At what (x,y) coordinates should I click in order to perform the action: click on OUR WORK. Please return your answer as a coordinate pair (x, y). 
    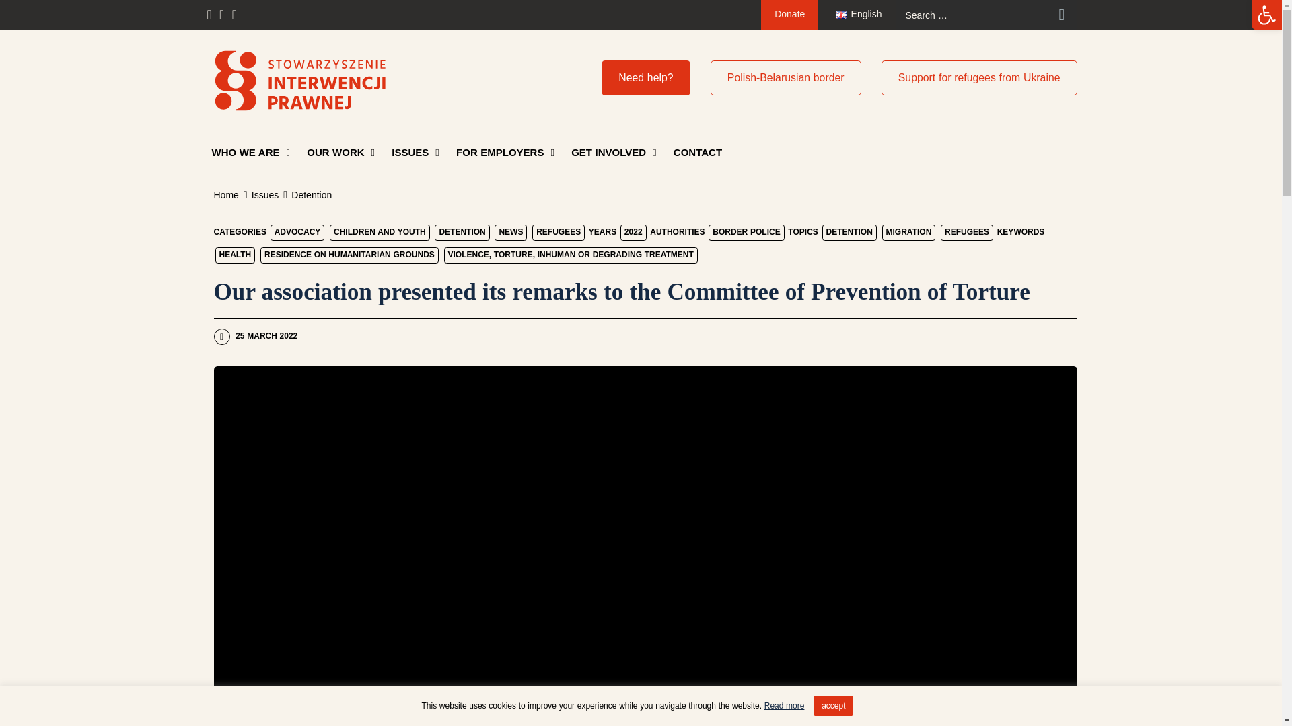
    Looking at the image, I should click on (340, 152).